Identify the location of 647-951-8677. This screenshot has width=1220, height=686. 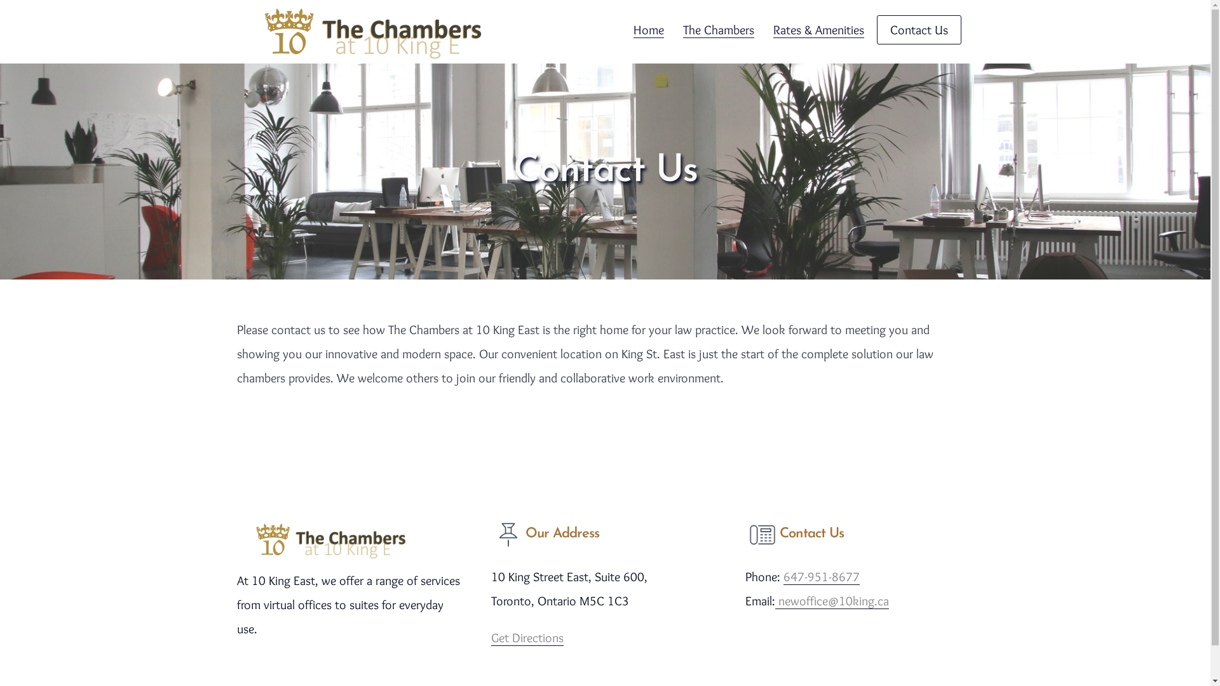
(821, 577).